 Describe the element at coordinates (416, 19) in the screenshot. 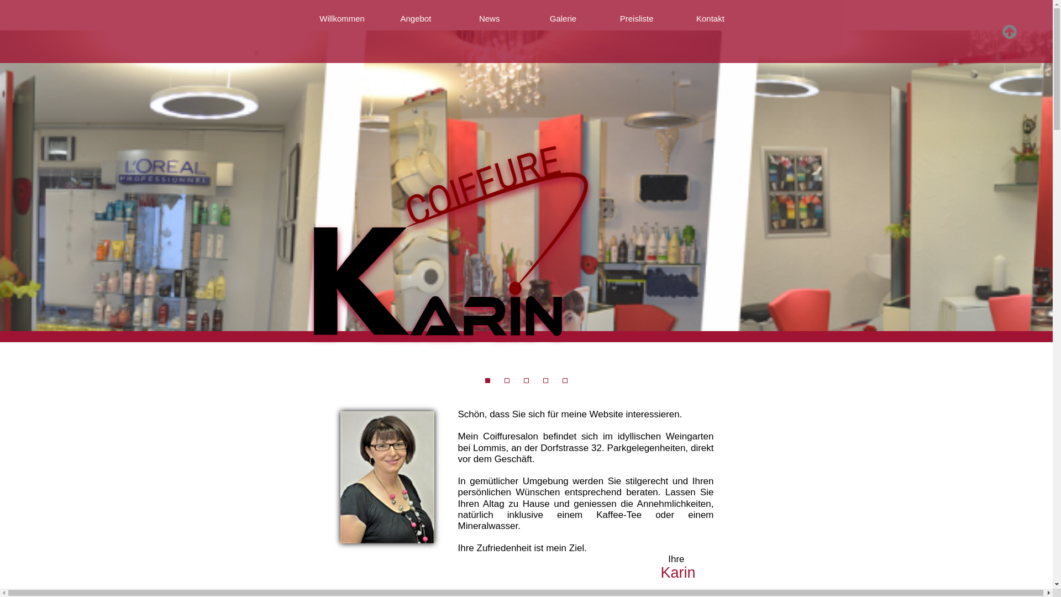

I see `Angebot` at that location.